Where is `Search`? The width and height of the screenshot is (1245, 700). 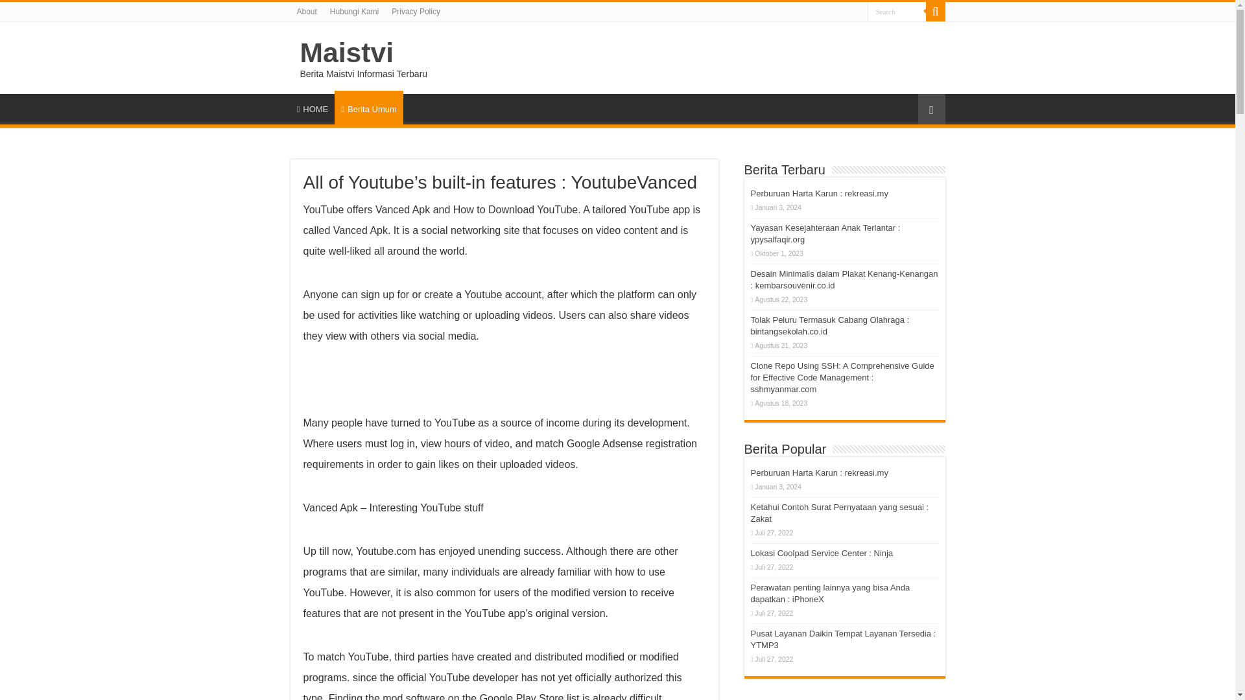 Search is located at coordinates (935, 12).